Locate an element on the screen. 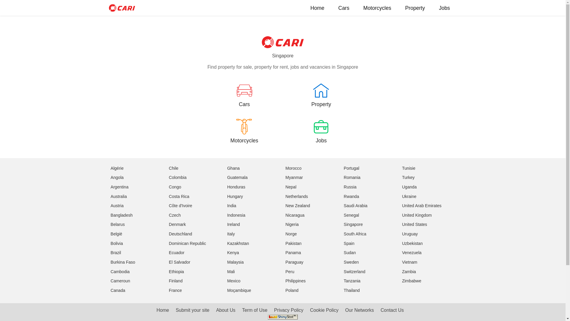  Motorcycles is located at coordinates (244, 137).